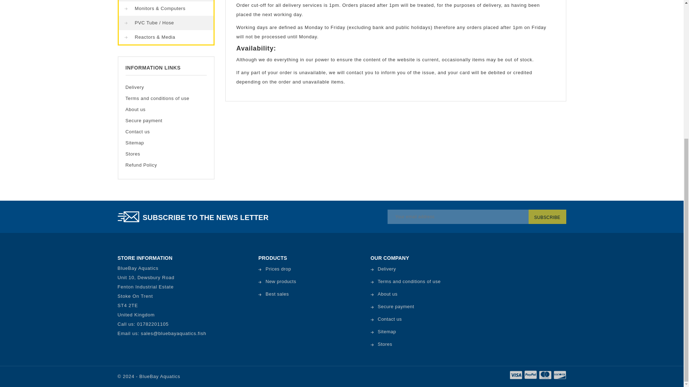  Describe the element at coordinates (166, 1) in the screenshot. I see `Maintenance` at that location.